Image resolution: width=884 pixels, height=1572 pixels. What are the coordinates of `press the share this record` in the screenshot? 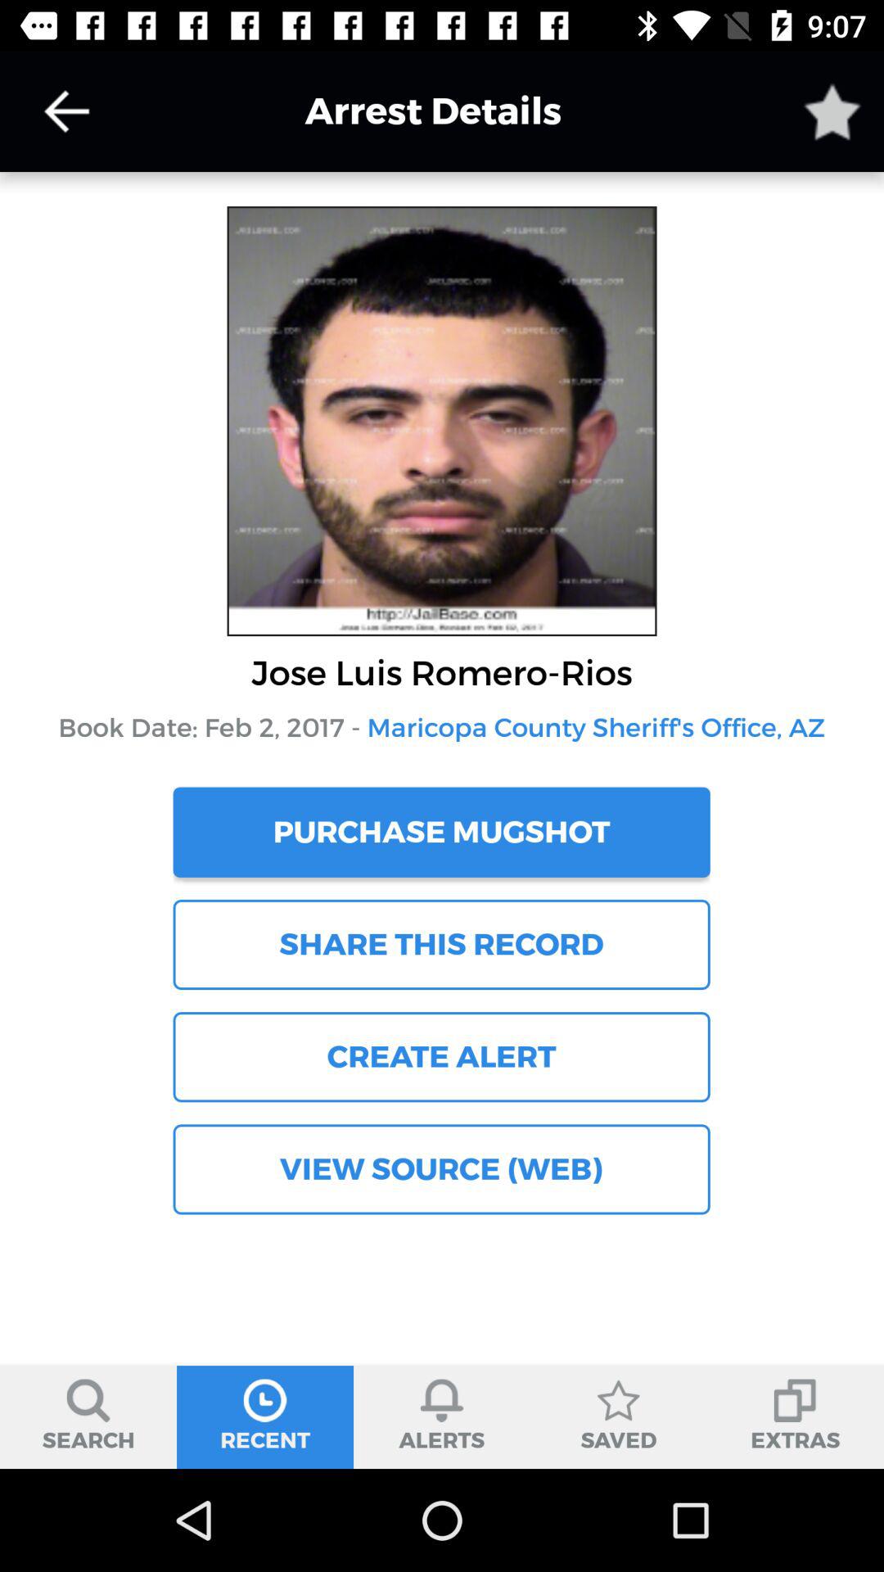 It's located at (441, 944).